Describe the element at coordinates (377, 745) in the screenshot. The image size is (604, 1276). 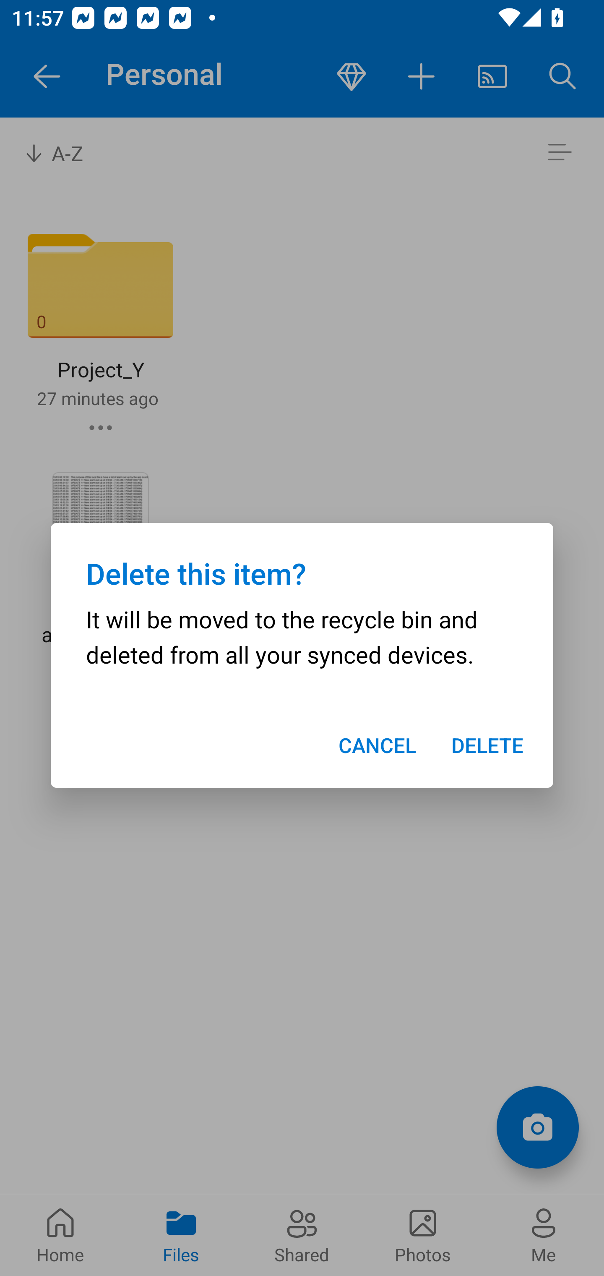
I see `CANCEL` at that location.